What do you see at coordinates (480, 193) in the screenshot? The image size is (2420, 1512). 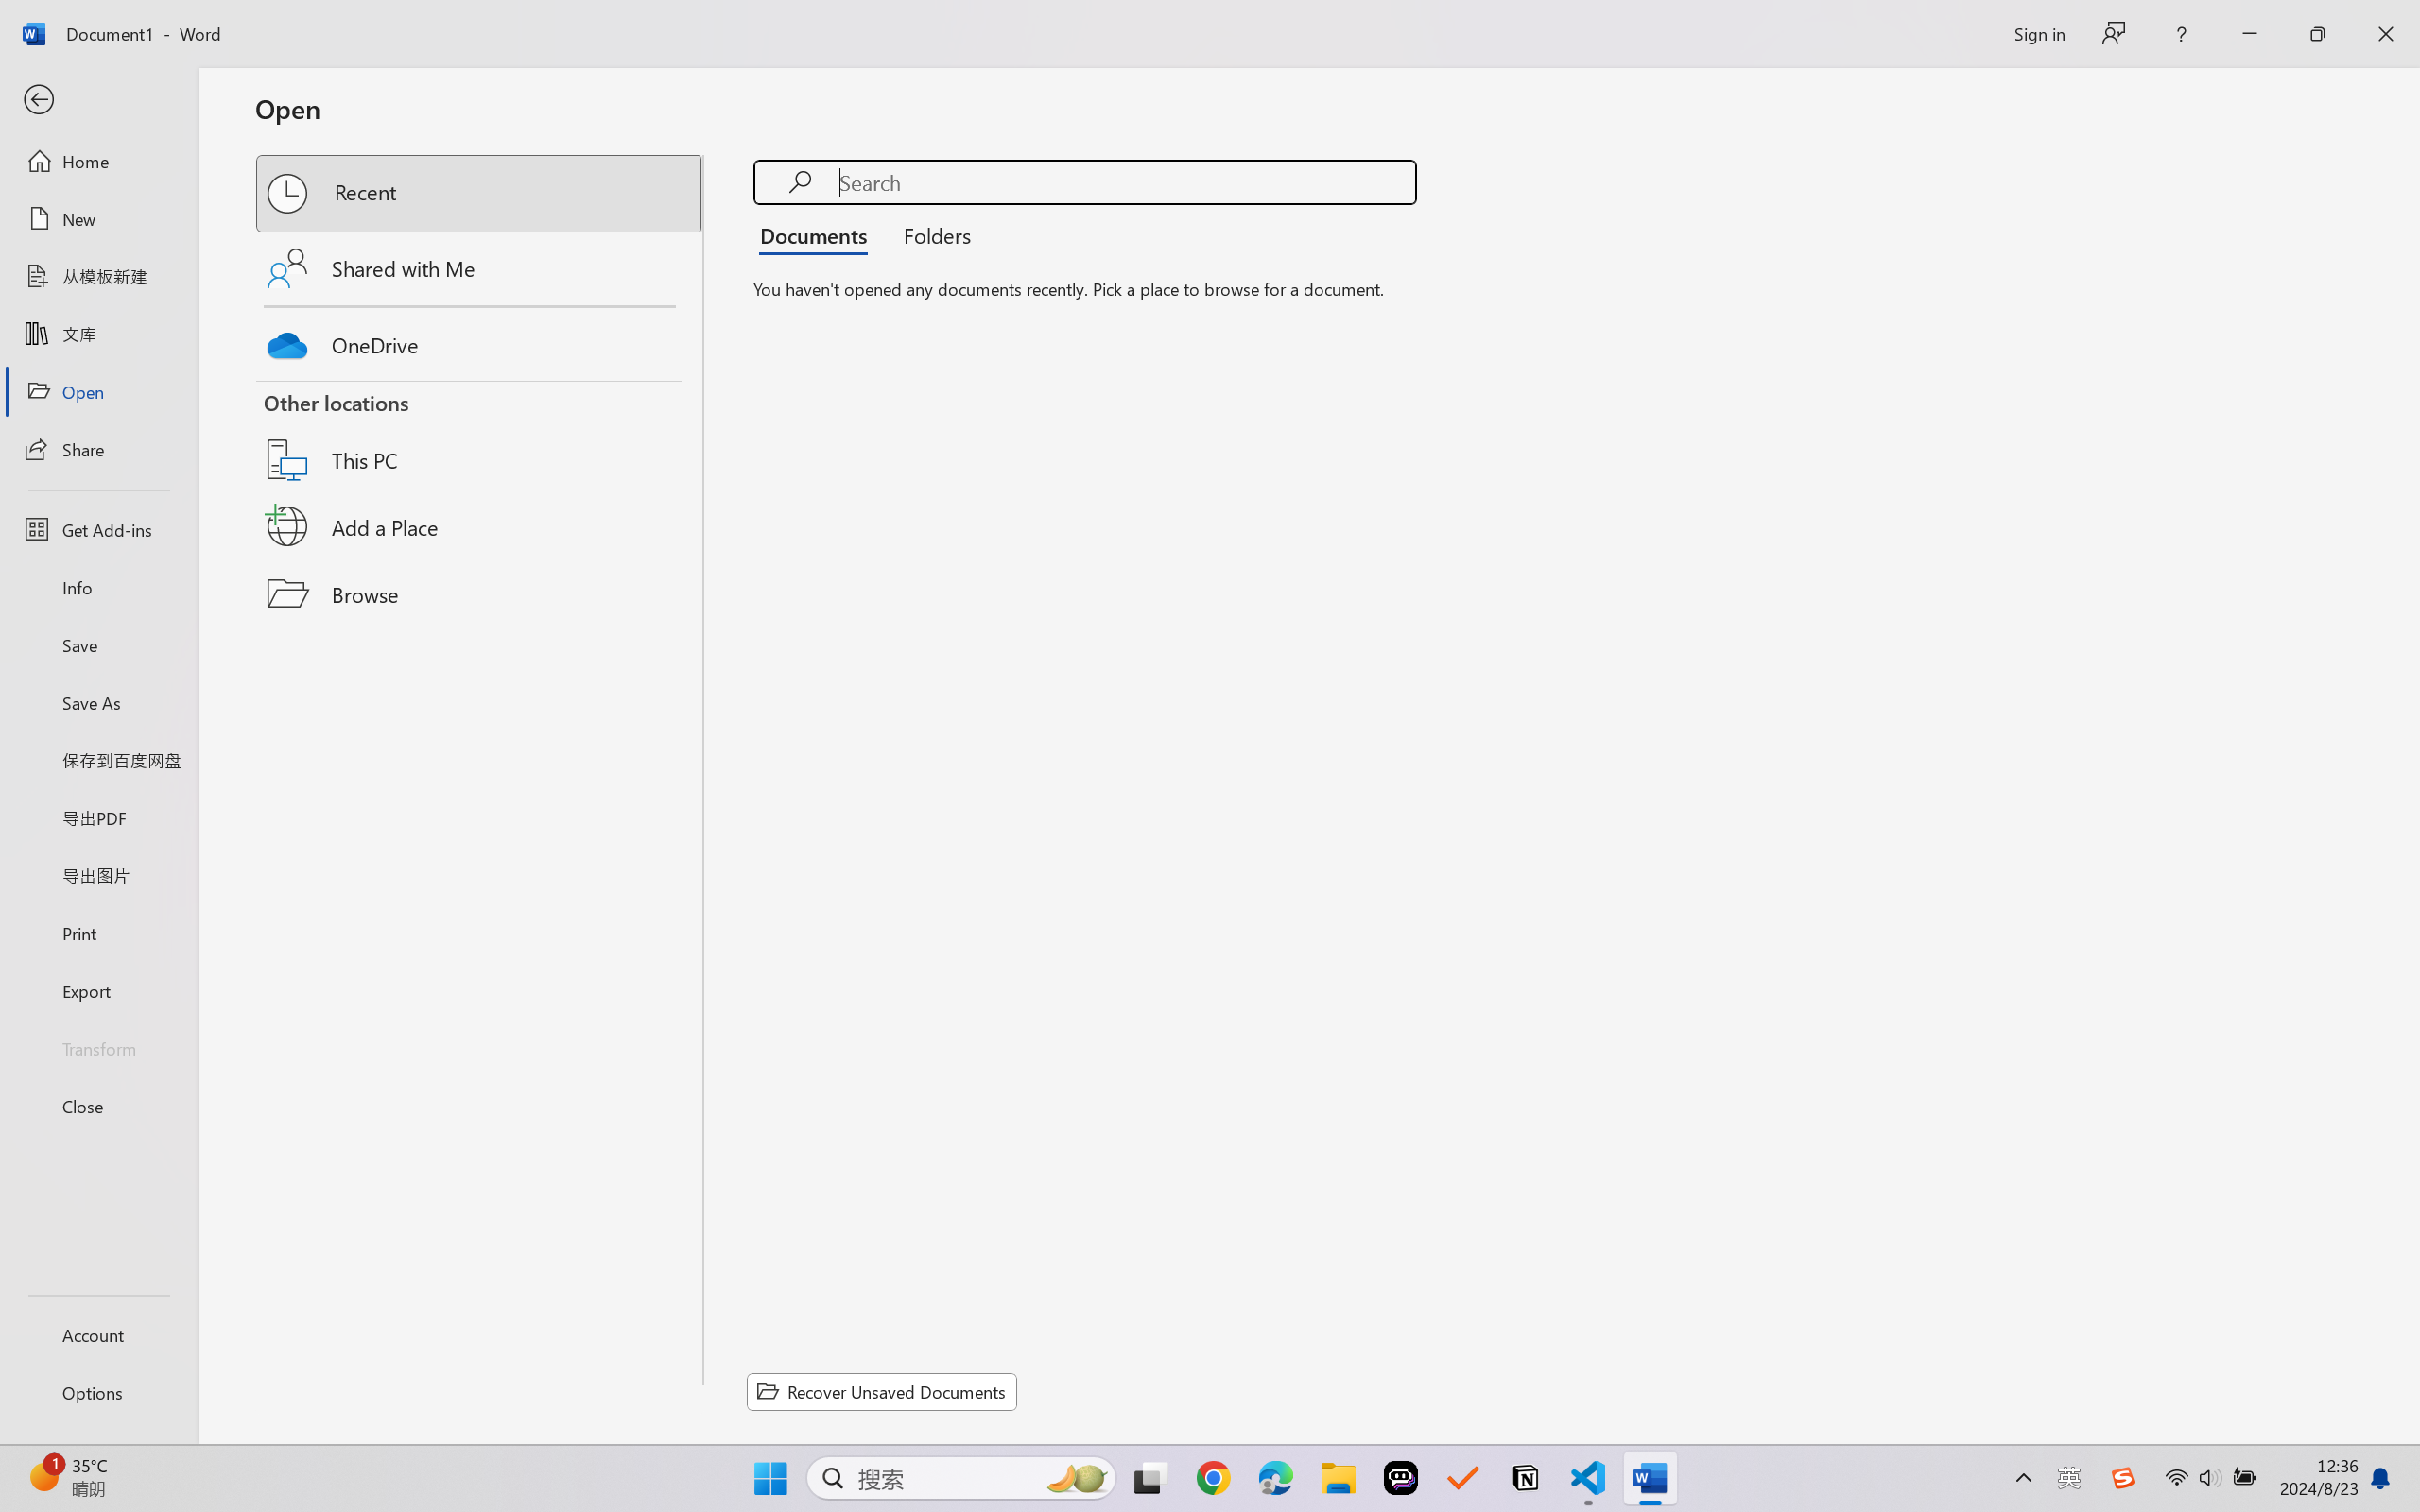 I see `Recent` at bounding box center [480, 193].